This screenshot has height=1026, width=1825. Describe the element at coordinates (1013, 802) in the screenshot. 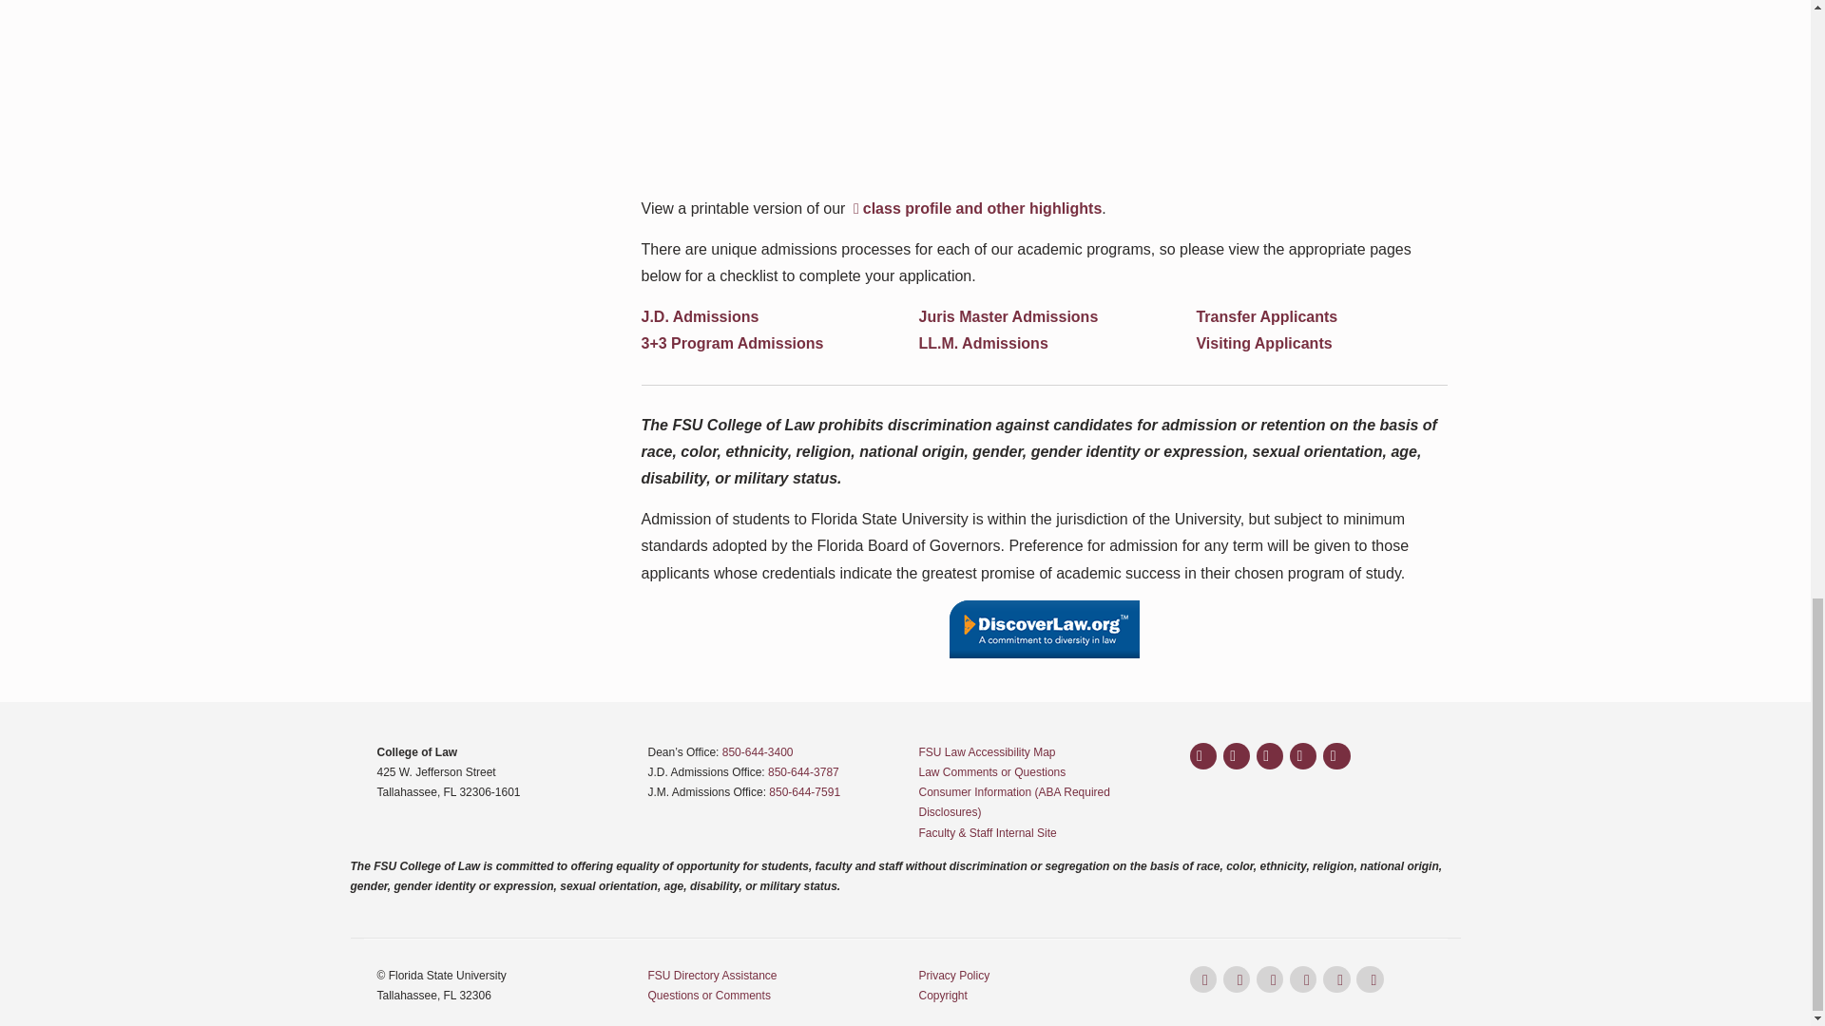

I see `Consumer Information` at that location.